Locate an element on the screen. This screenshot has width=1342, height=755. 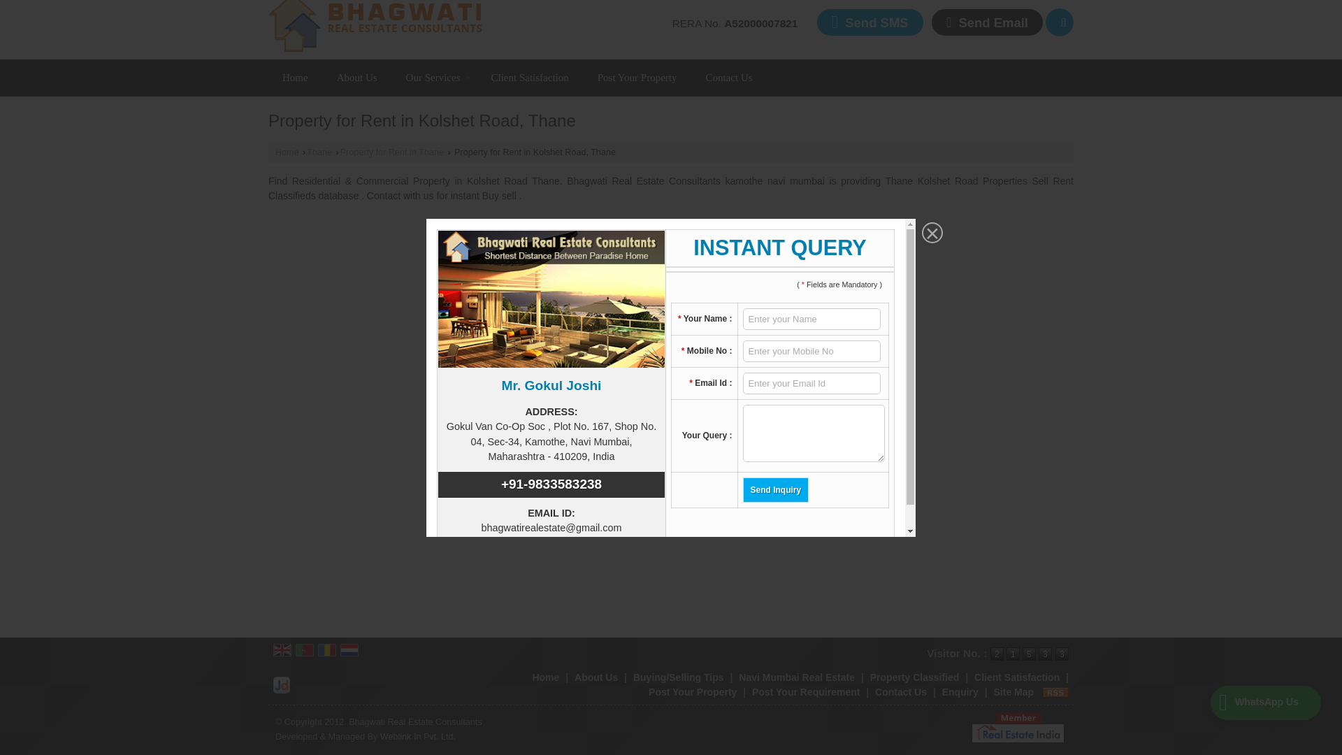
English is located at coordinates (282, 650).